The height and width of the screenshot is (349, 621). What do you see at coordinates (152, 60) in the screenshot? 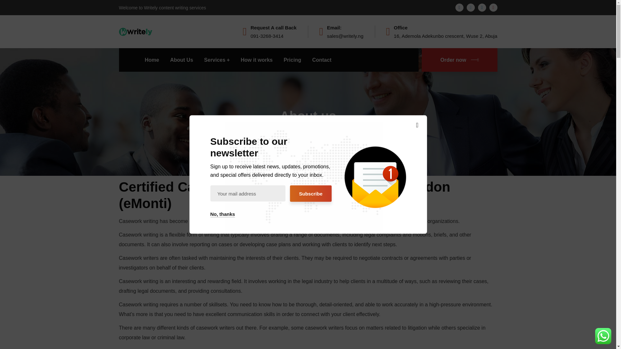
I see `Home` at bounding box center [152, 60].